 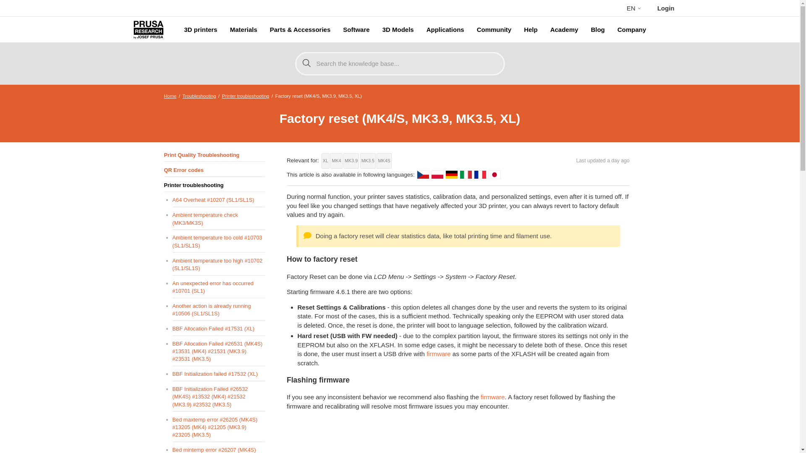 I want to click on Software, so click(x=356, y=30).